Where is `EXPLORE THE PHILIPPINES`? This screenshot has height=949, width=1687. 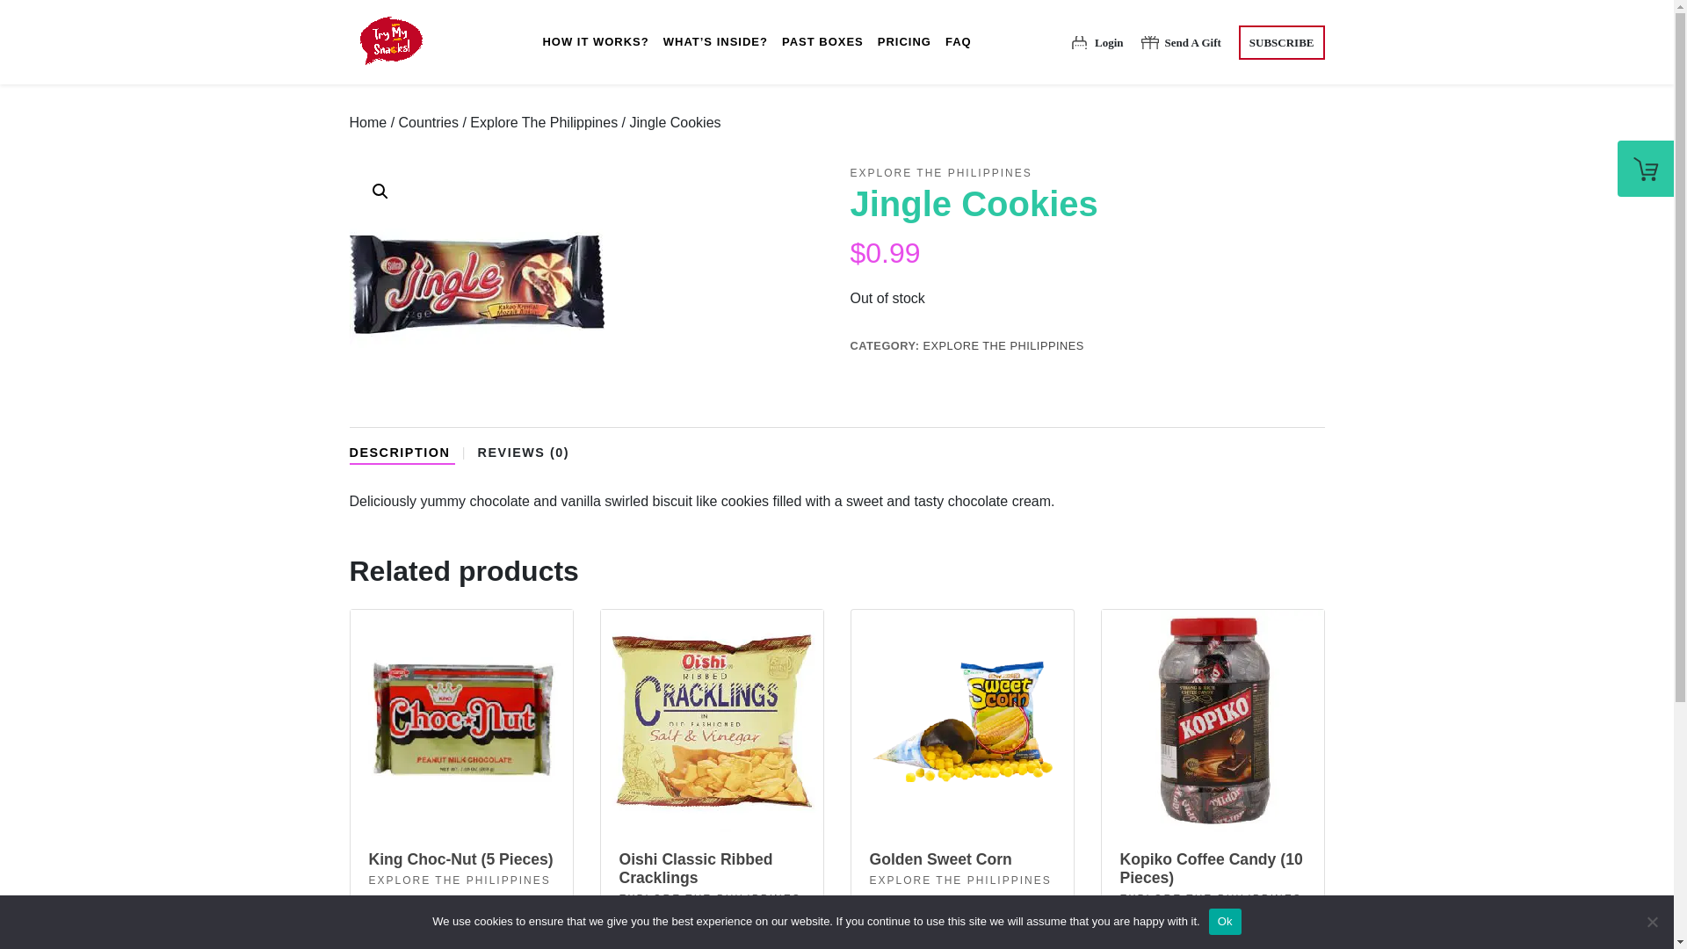 EXPLORE THE PHILIPPINES is located at coordinates (1003, 344).